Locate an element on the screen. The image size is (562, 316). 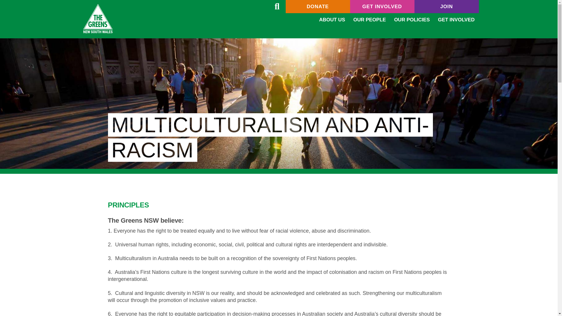
GET INVOLVED is located at coordinates (382, 6).